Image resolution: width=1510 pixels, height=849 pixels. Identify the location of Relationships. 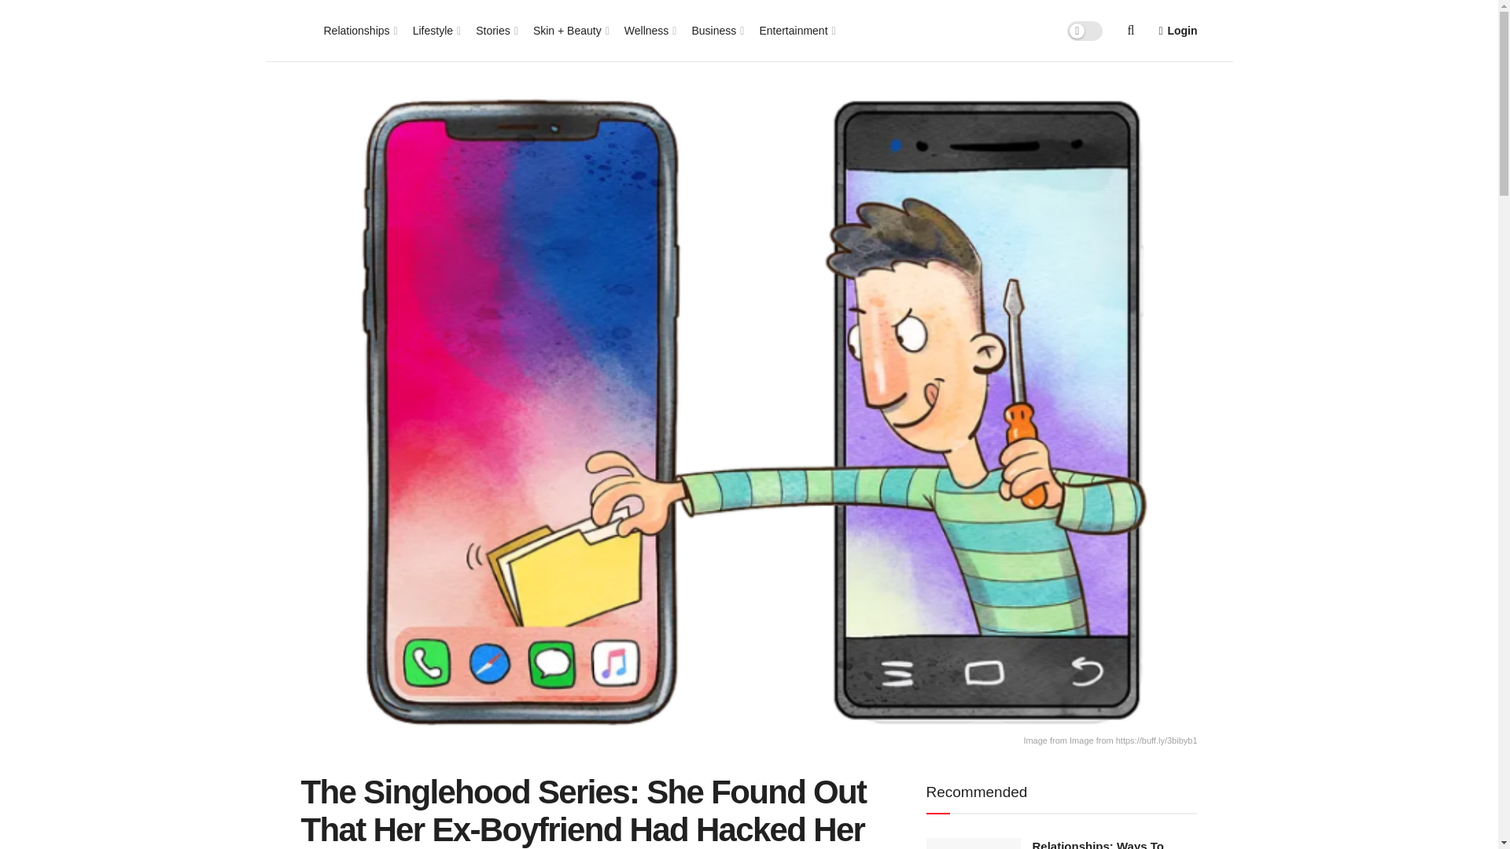
(360, 30).